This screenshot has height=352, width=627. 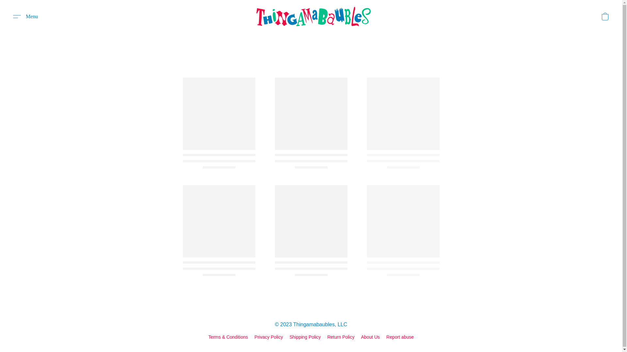 I want to click on Go to your shopping cart, so click(x=605, y=17).